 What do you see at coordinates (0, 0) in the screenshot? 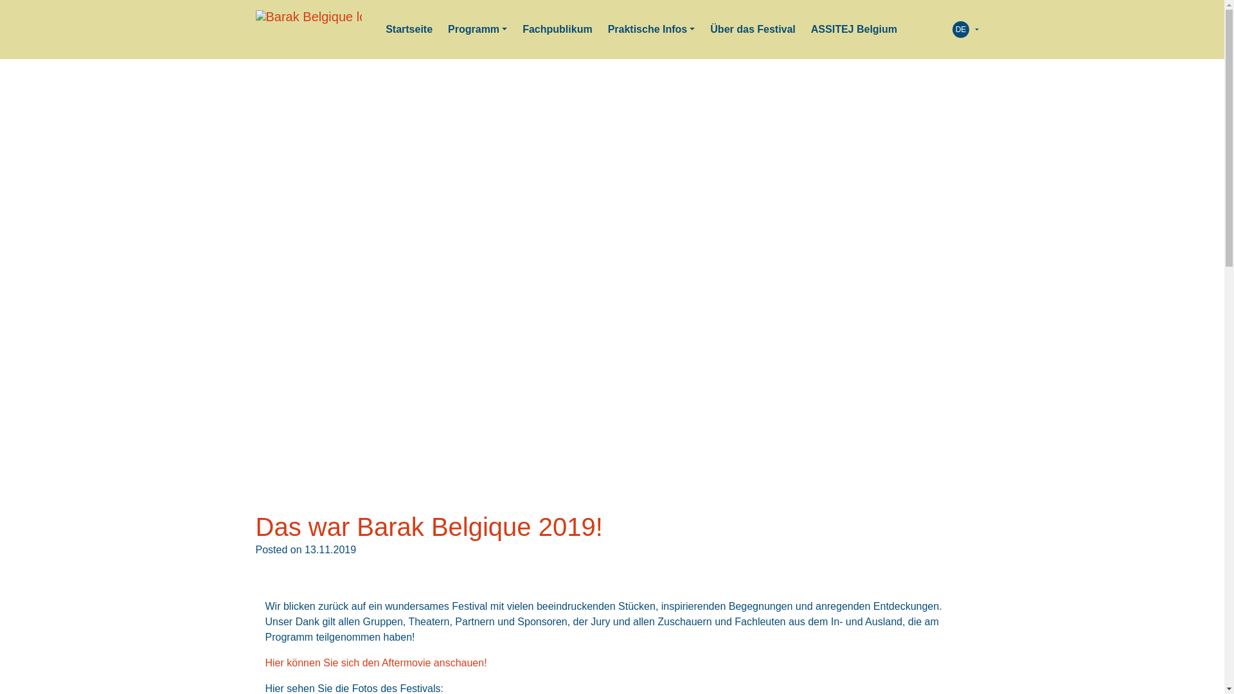
I see `Skip to content` at bounding box center [0, 0].